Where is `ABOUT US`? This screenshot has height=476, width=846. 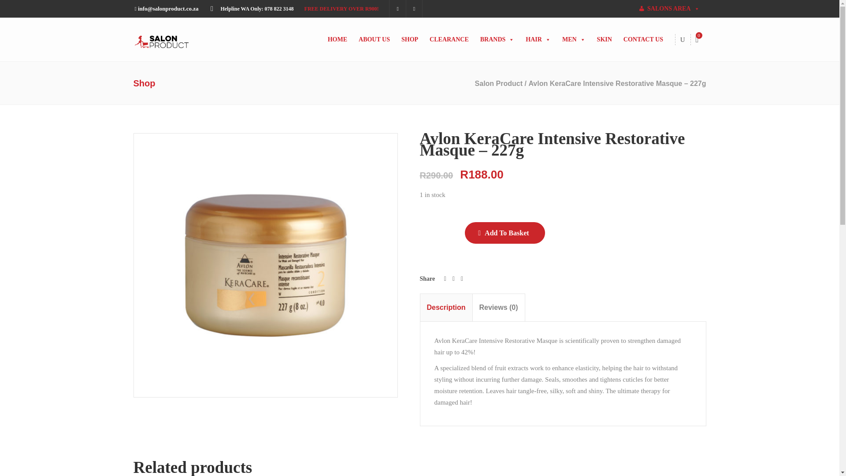 ABOUT US is located at coordinates (374, 40).